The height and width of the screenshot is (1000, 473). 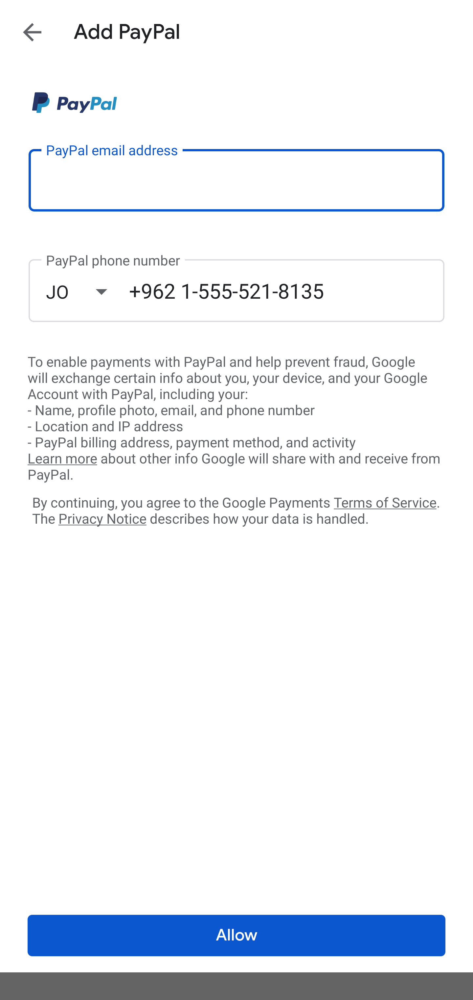 I want to click on PayPal email address, so click(x=236, y=180).